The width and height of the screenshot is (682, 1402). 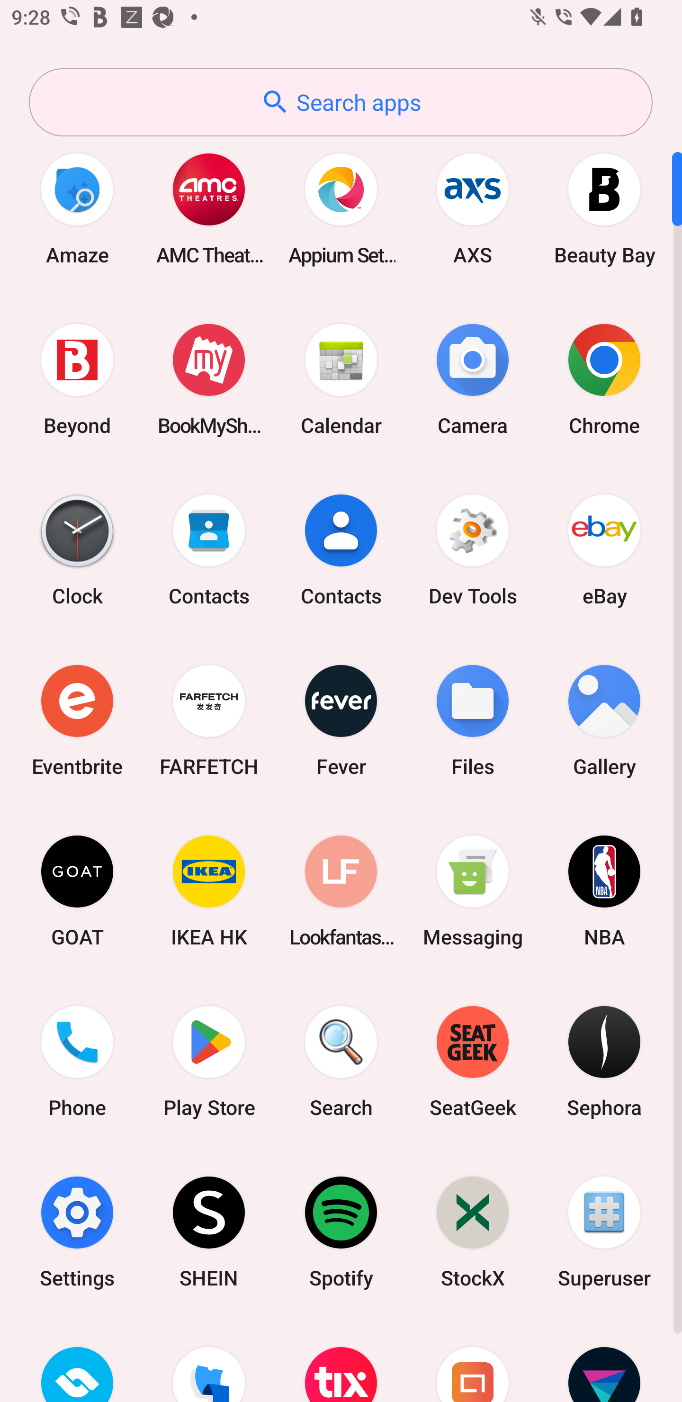 I want to click on SHEIN, so click(x=209, y=1232).